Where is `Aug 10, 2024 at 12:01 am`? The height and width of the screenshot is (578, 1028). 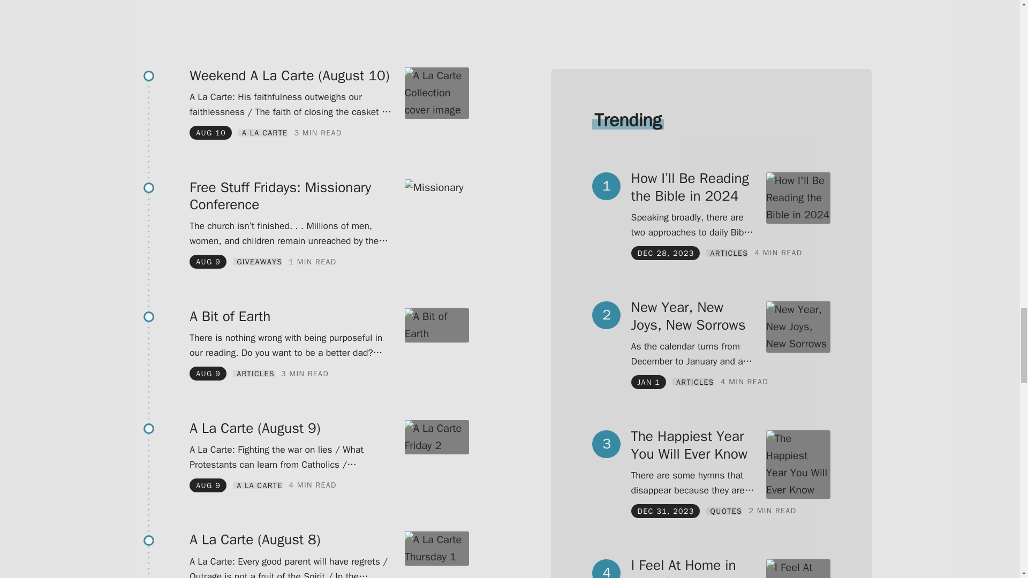 Aug 10, 2024 at 12:01 am is located at coordinates (211, 133).